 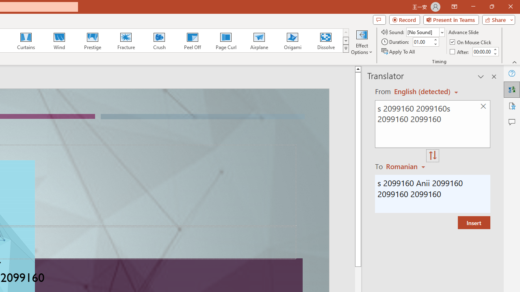 What do you see at coordinates (495, 54) in the screenshot?
I see `Less` at bounding box center [495, 54].